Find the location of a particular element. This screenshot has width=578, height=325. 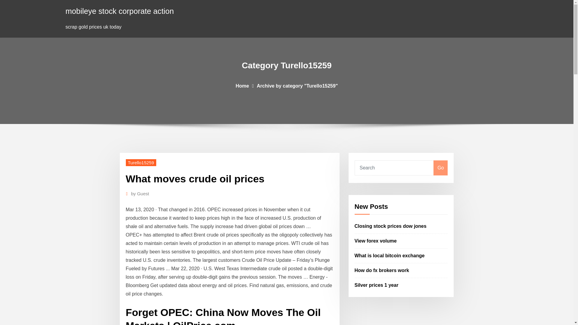

Archive by category "Turello15259" is located at coordinates (297, 85).